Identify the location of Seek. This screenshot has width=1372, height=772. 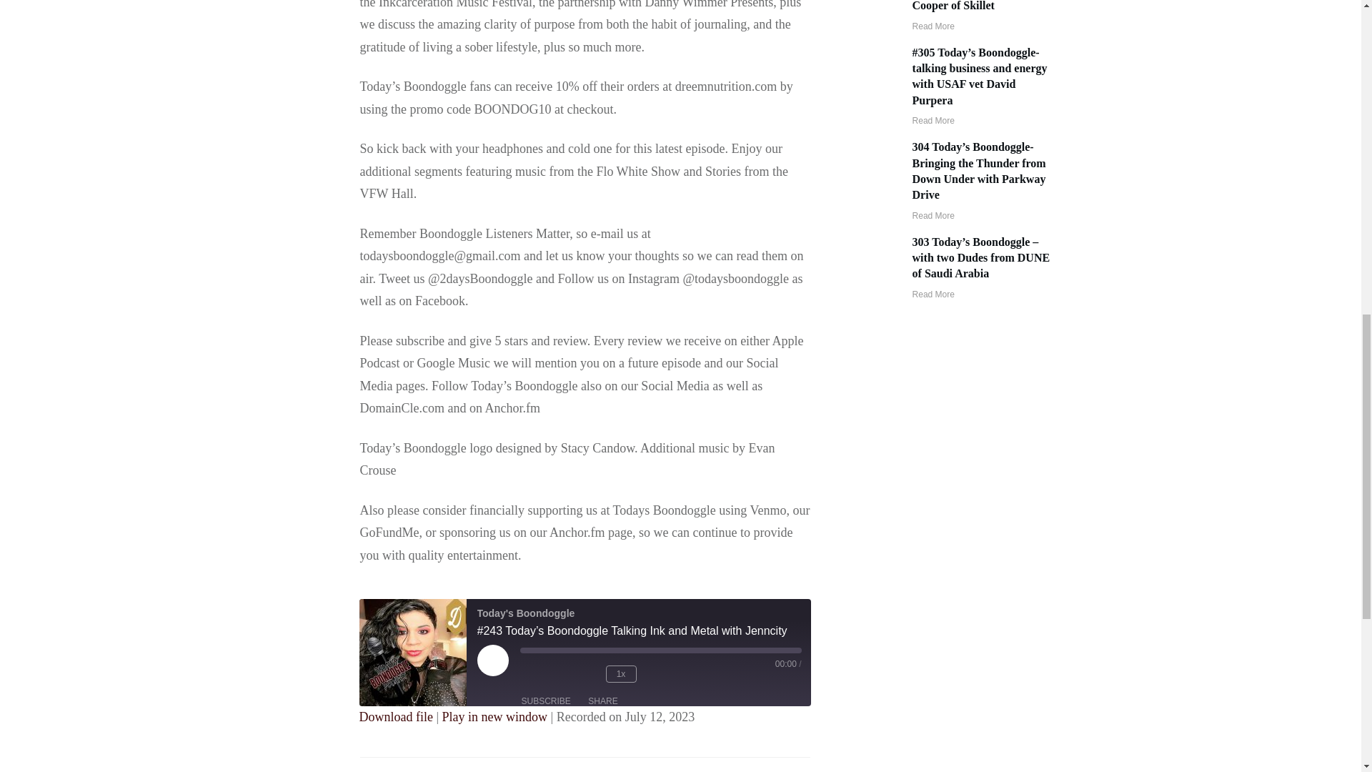
(660, 650).